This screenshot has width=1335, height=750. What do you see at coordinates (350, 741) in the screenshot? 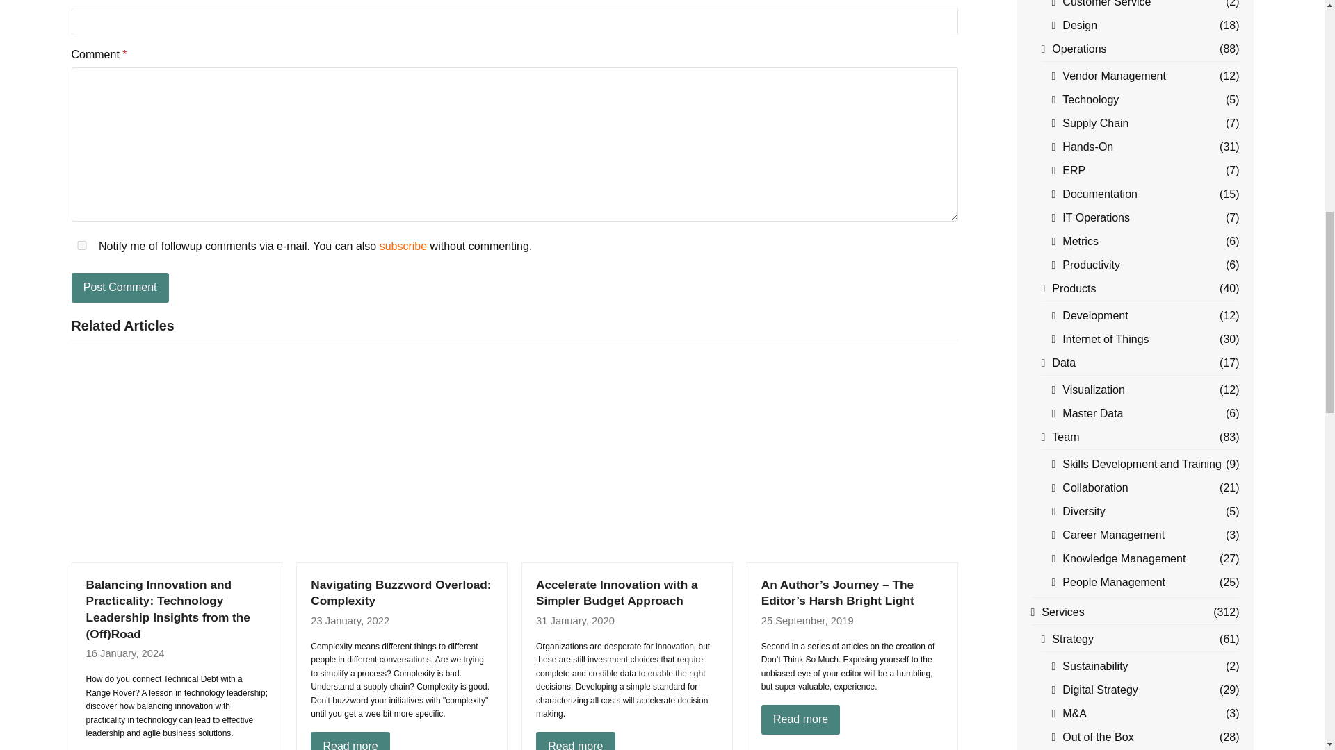
I see `Read more` at bounding box center [350, 741].